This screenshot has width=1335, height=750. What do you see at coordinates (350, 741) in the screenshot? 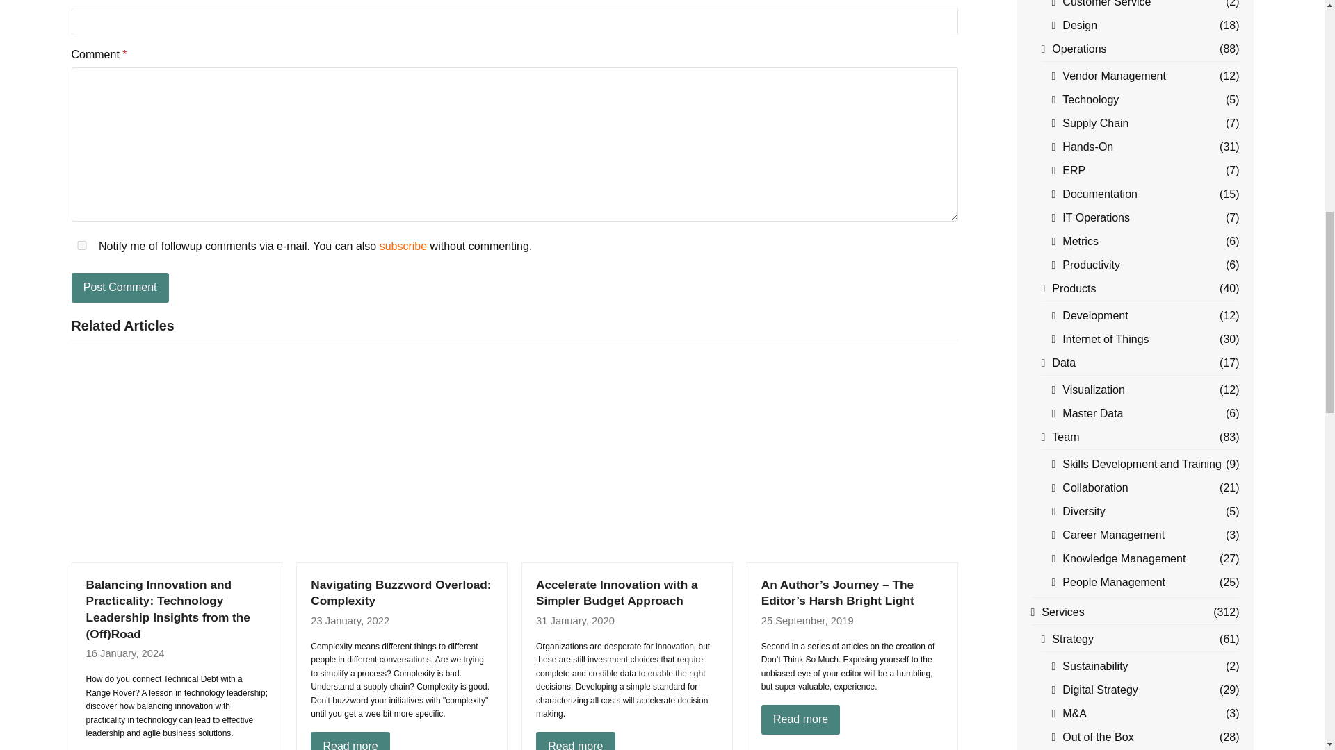
I see `Read more` at bounding box center [350, 741].